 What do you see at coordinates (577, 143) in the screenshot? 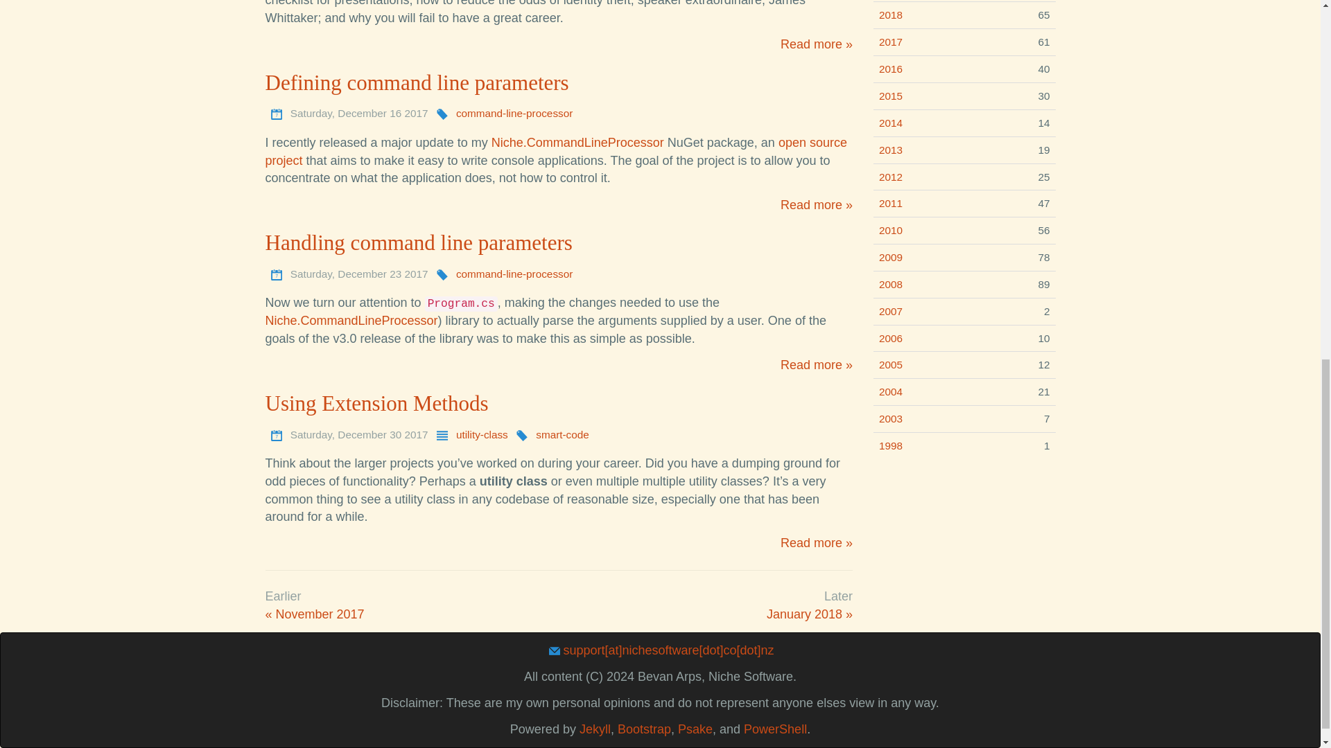
I see `Niche.CommandLineProcessor` at bounding box center [577, 143].